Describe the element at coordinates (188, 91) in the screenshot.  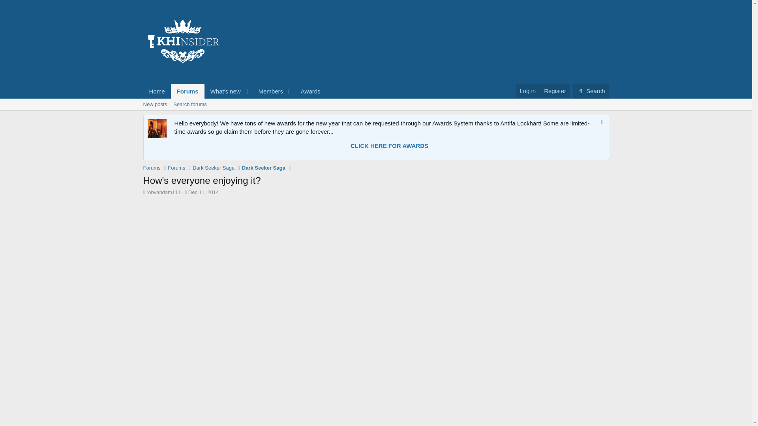
I see `Forums` at that location.